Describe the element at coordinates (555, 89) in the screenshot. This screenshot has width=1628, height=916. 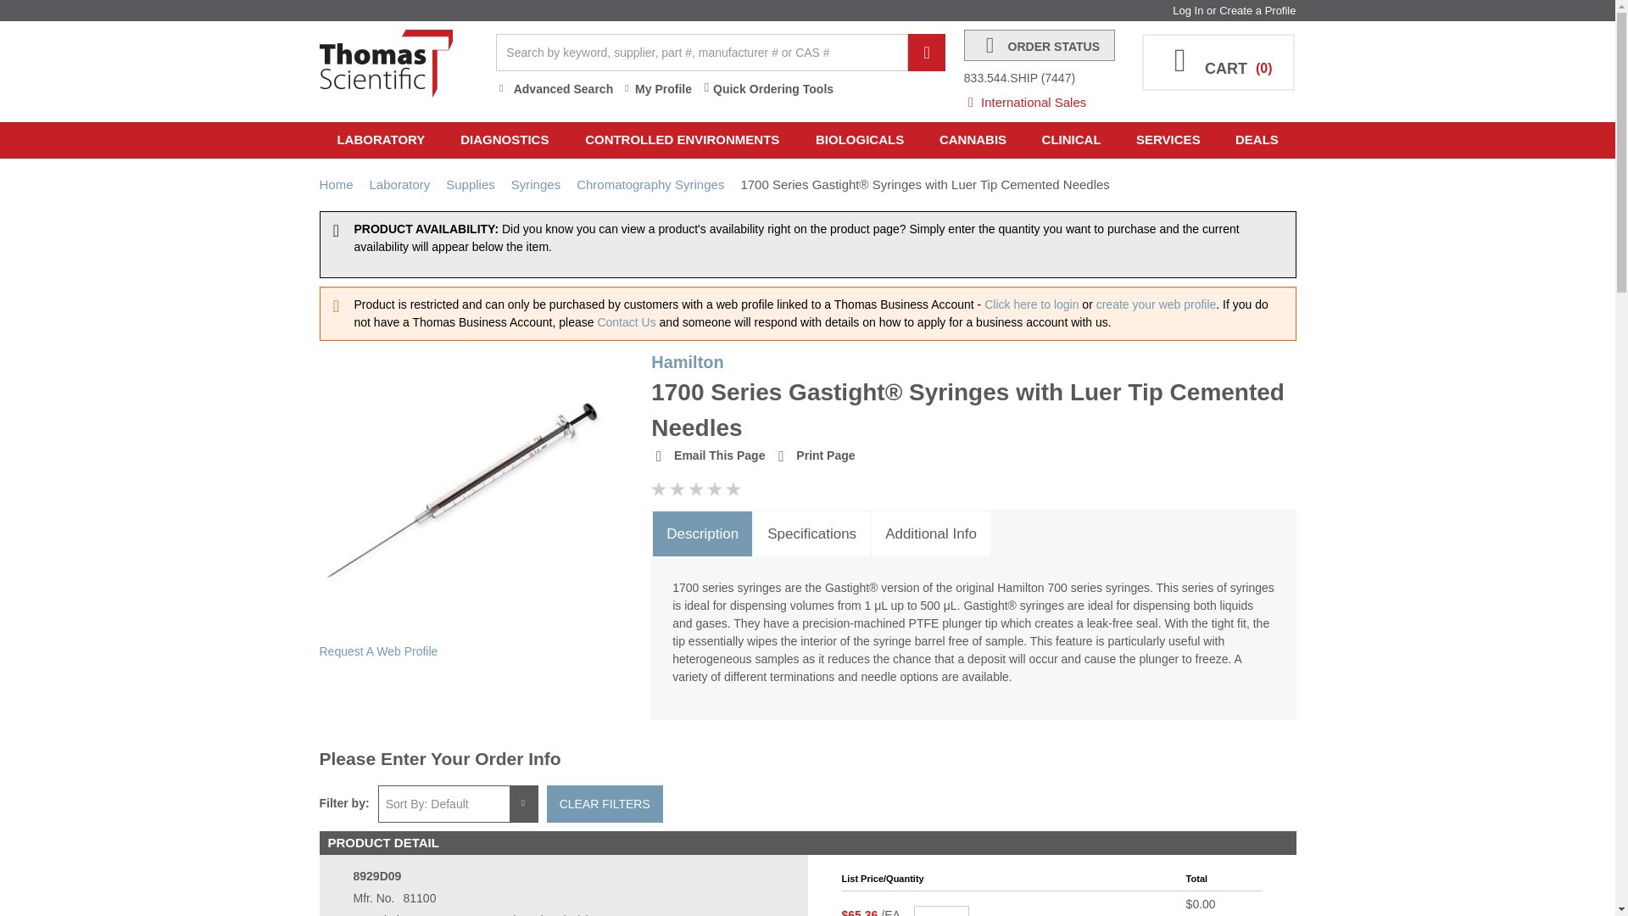
I see `Perform a detailed search with advanced filters` at that location.